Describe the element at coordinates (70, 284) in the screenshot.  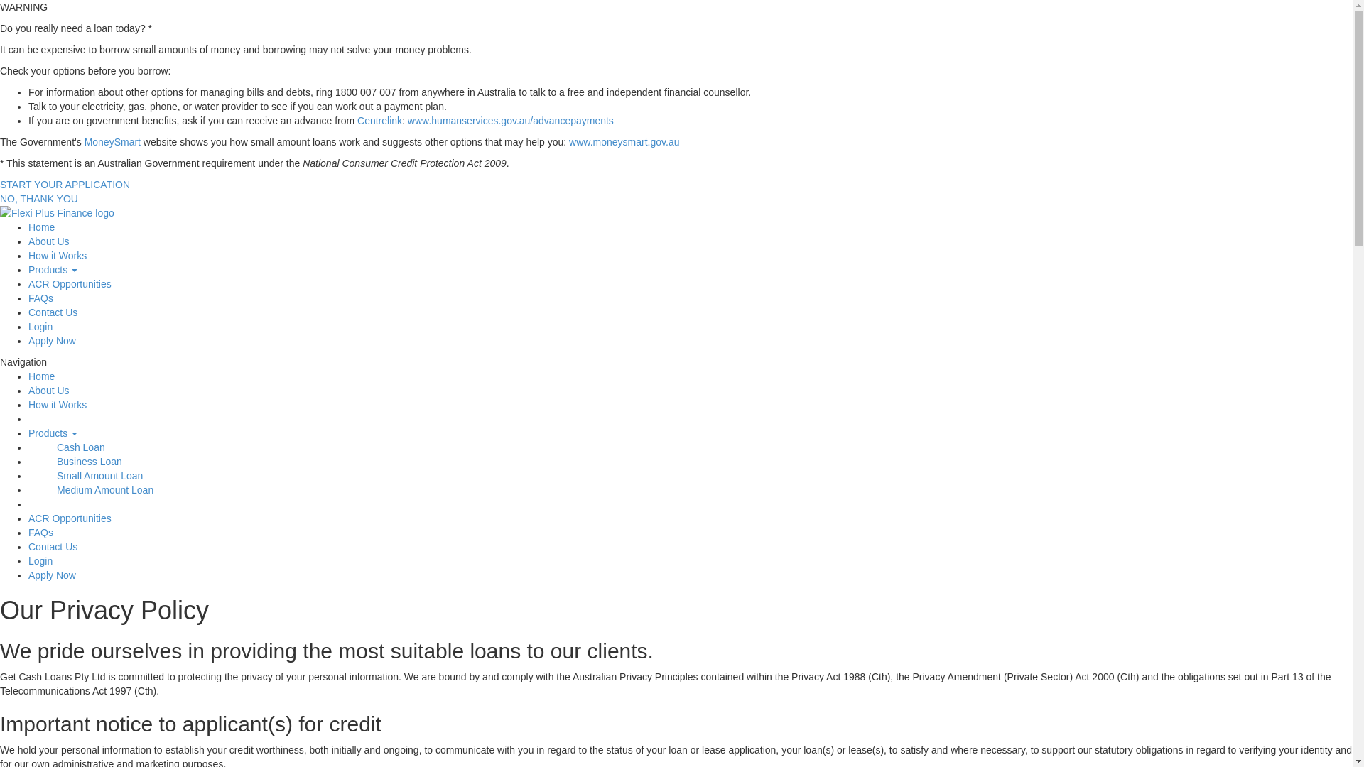
I see `ACR Opportunities` at that location.